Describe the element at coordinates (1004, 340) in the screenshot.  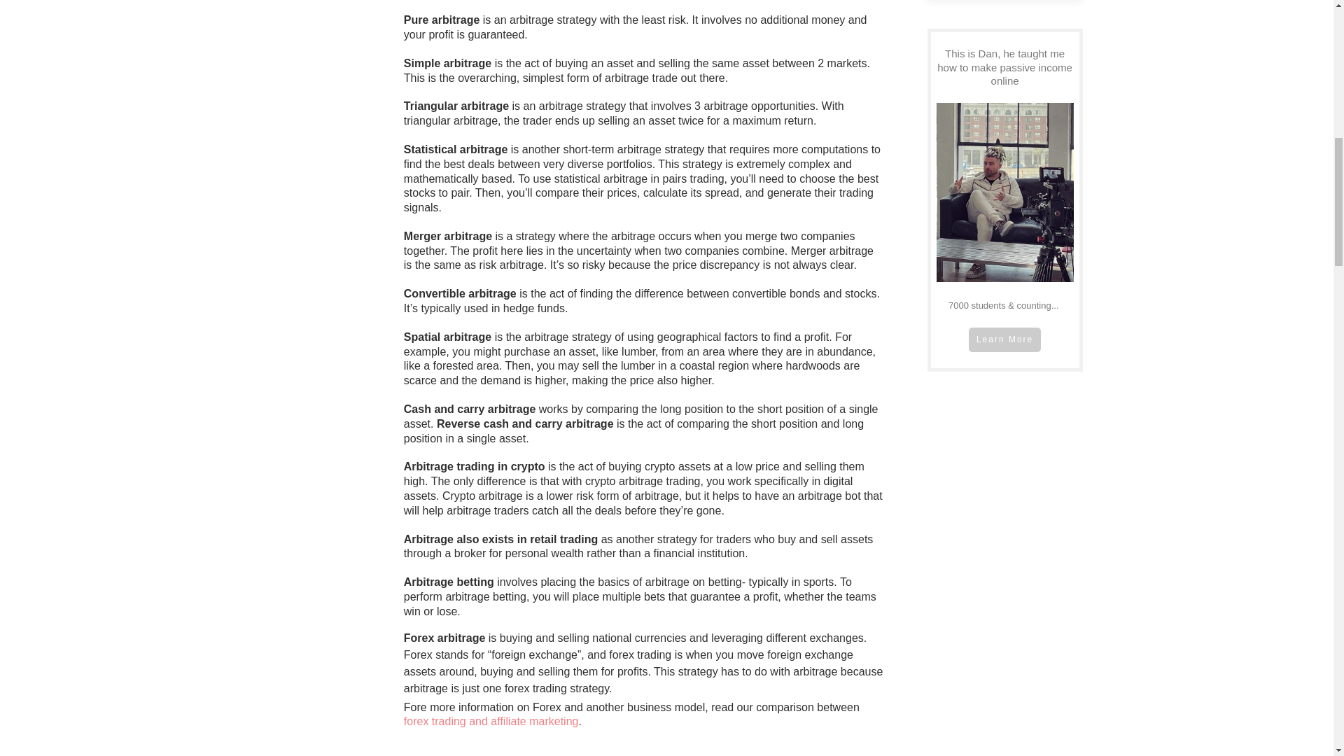
I see `Learn More` at that location.